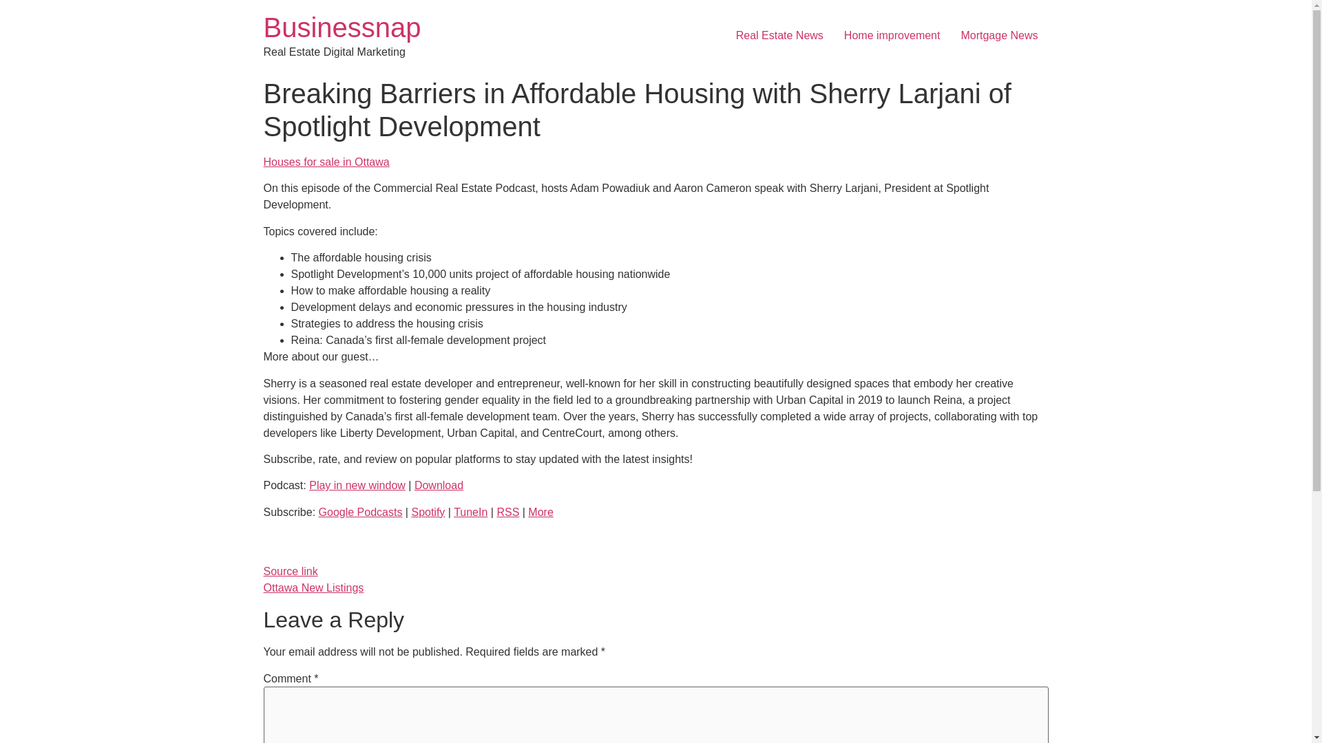 The height and width of the screenshot is (743, 1322). I want to click on Houses for sale in Ottawa, so click(326, 162).